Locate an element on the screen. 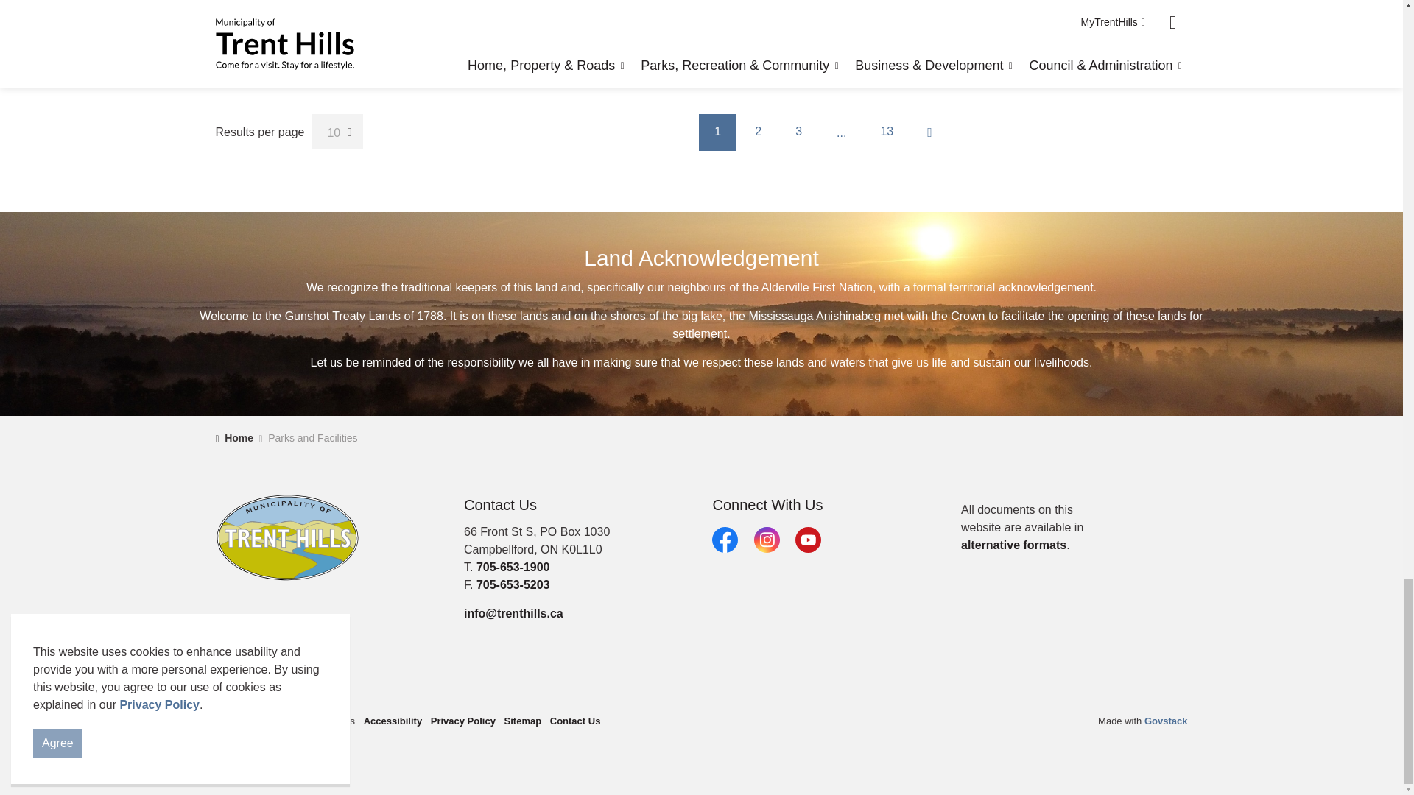 This screenshot has width=1414, height=795. Next is located at coordinates (930, 132).